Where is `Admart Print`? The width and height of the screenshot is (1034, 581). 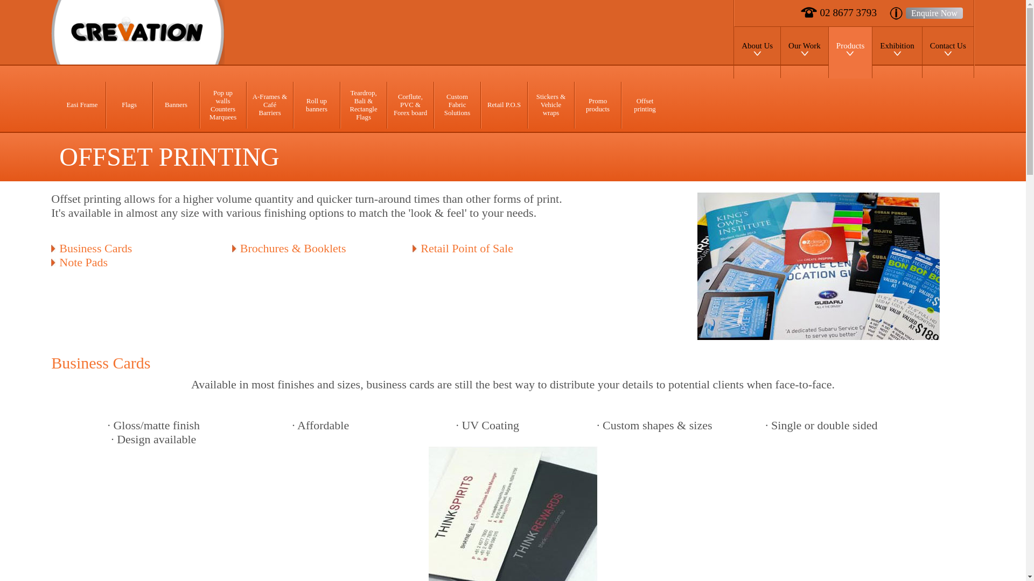
Admart Print is located at coordinates (156, 32).